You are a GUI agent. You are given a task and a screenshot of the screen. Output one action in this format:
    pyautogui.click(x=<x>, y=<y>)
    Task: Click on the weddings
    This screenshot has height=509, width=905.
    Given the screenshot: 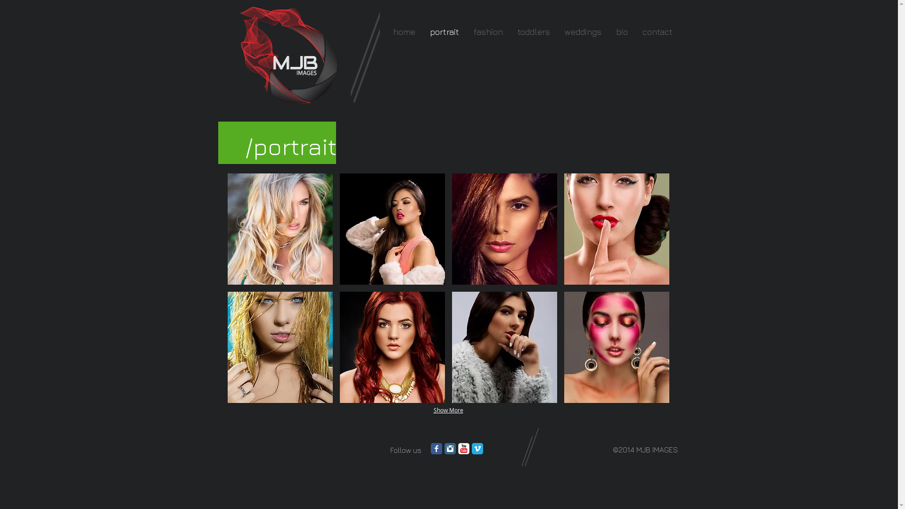 What is the action you would take?
    pyautogui.click(x=583, y=32)
    